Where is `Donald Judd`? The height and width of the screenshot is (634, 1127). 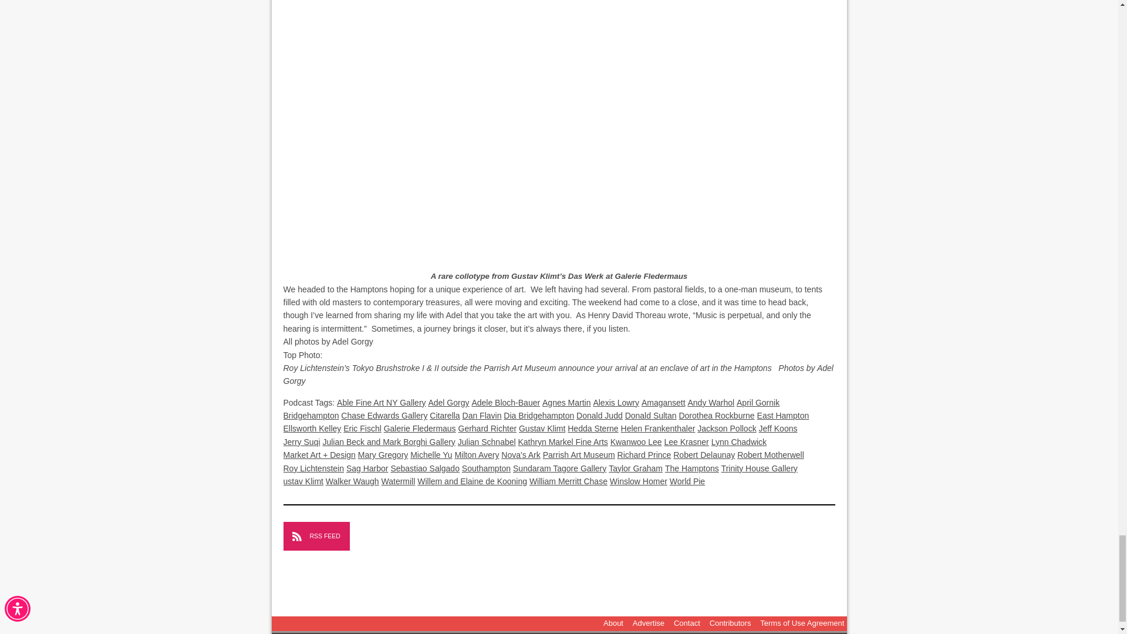
Donald Judd is located at coordinates (599, 416).